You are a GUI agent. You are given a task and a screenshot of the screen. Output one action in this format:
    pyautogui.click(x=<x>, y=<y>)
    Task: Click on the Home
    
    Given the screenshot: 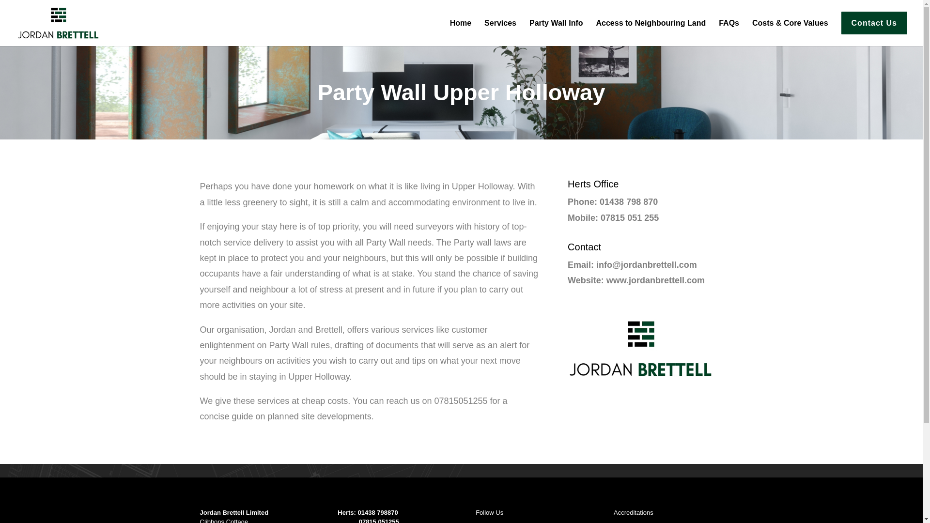 What is the action you would take?
    pyautogui.click(x=461, y=29)
    